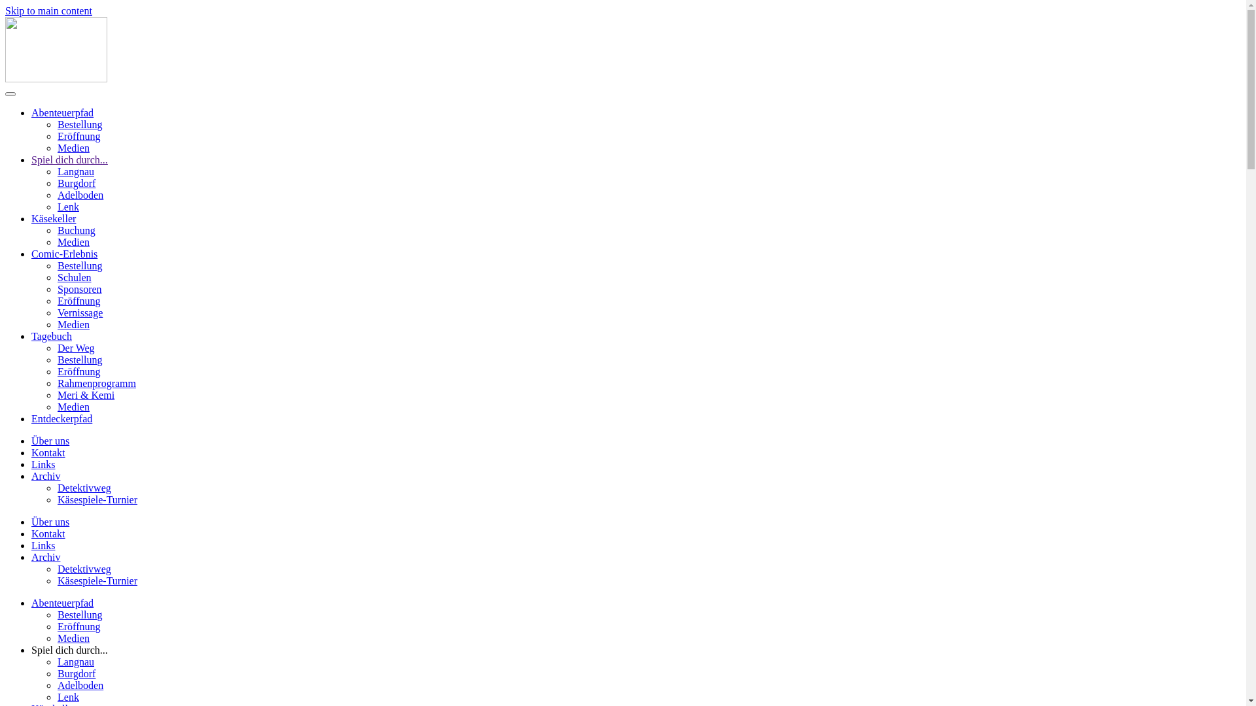  I want to click on Abenteuerpfad, so click(63, 112).